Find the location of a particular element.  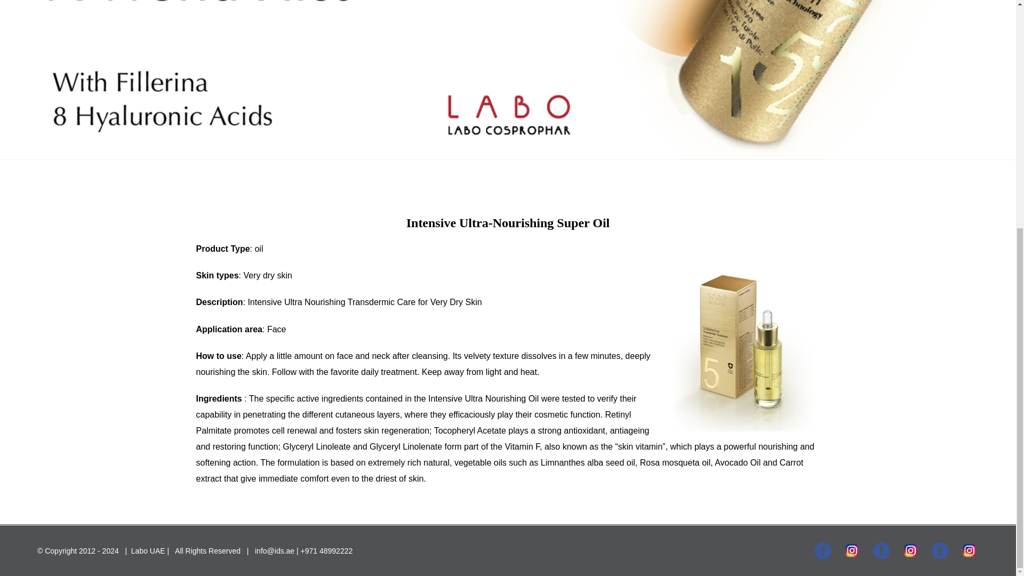

LaboTransdermic is located at coordinates (940, 550).